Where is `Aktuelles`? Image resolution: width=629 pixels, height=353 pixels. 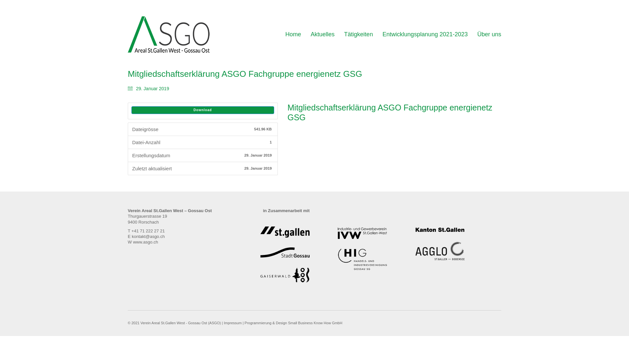 Aktuelles is located at coordinates (322, 34).